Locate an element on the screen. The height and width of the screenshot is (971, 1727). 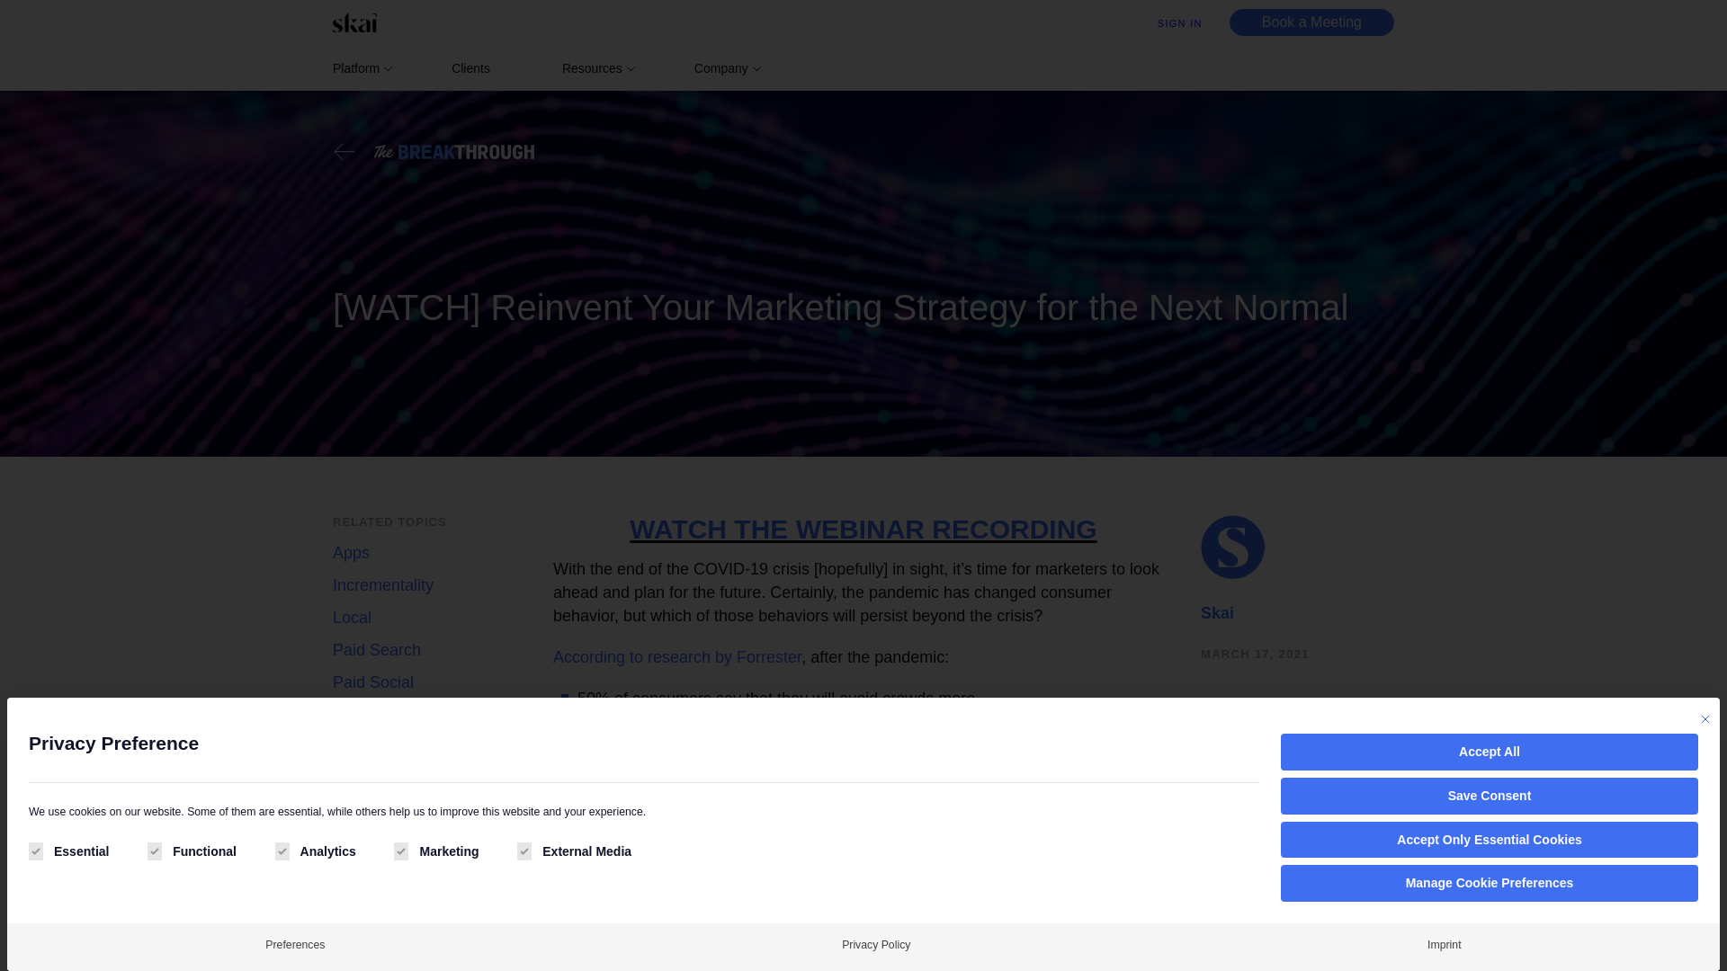
on is located at coordinates (155, 851).